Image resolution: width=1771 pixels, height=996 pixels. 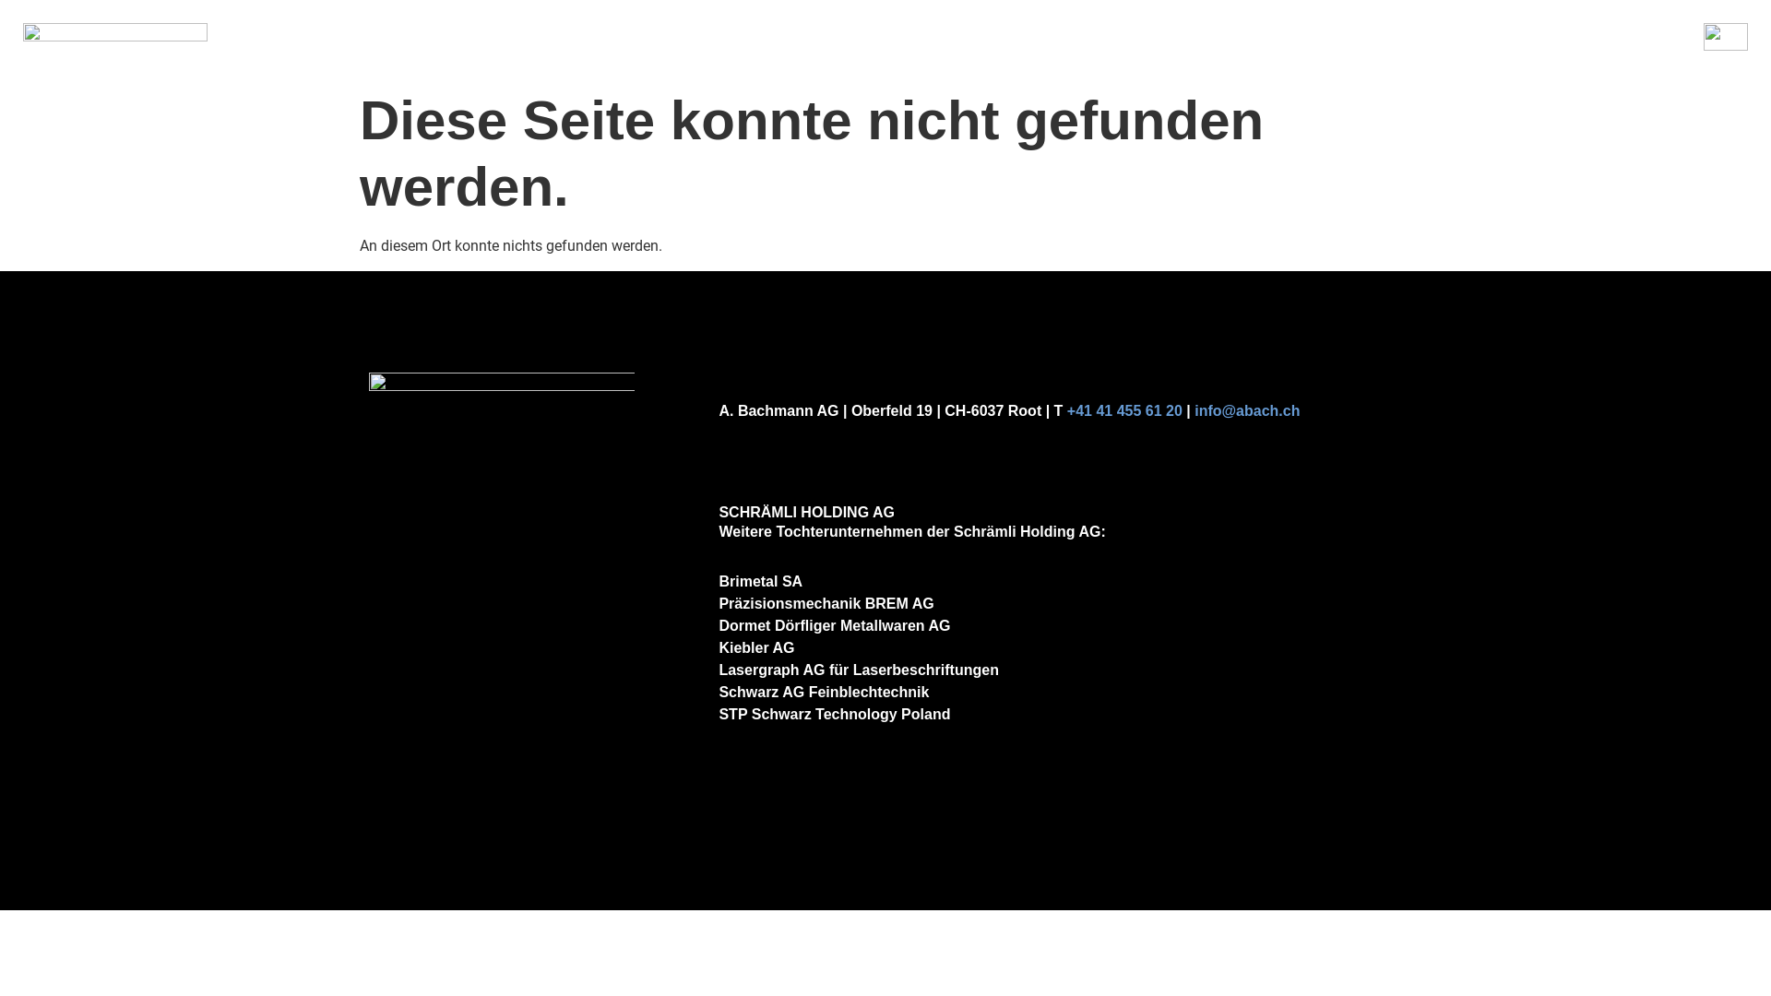 What do you see at coordinates (756, 647) in the screenshot?
I see `Kiebler AG` at bounding box center [756, 647].